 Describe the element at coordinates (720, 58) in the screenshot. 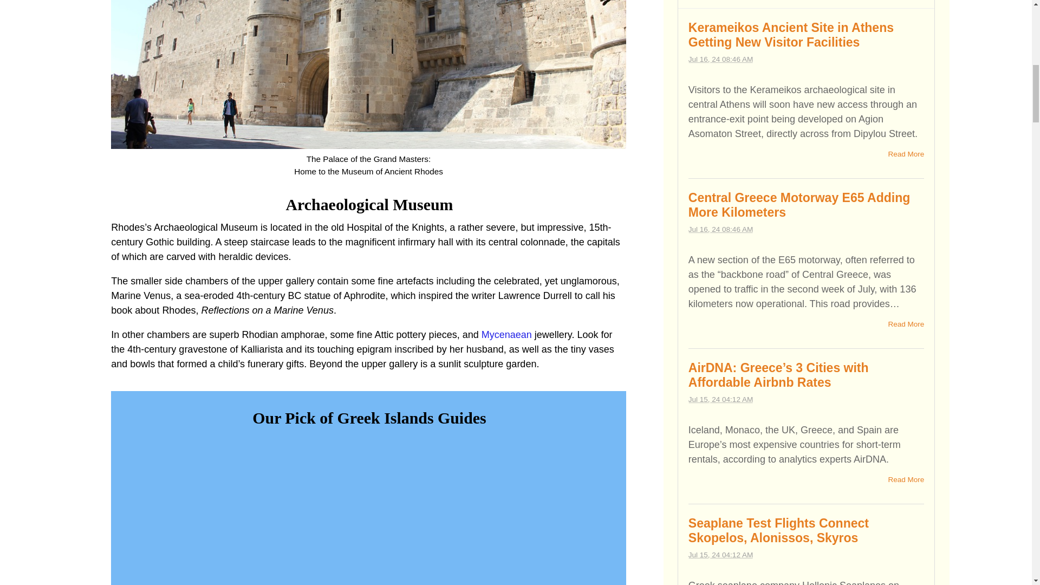

I see `2024-07-16T08:46:42-0400` at that location.